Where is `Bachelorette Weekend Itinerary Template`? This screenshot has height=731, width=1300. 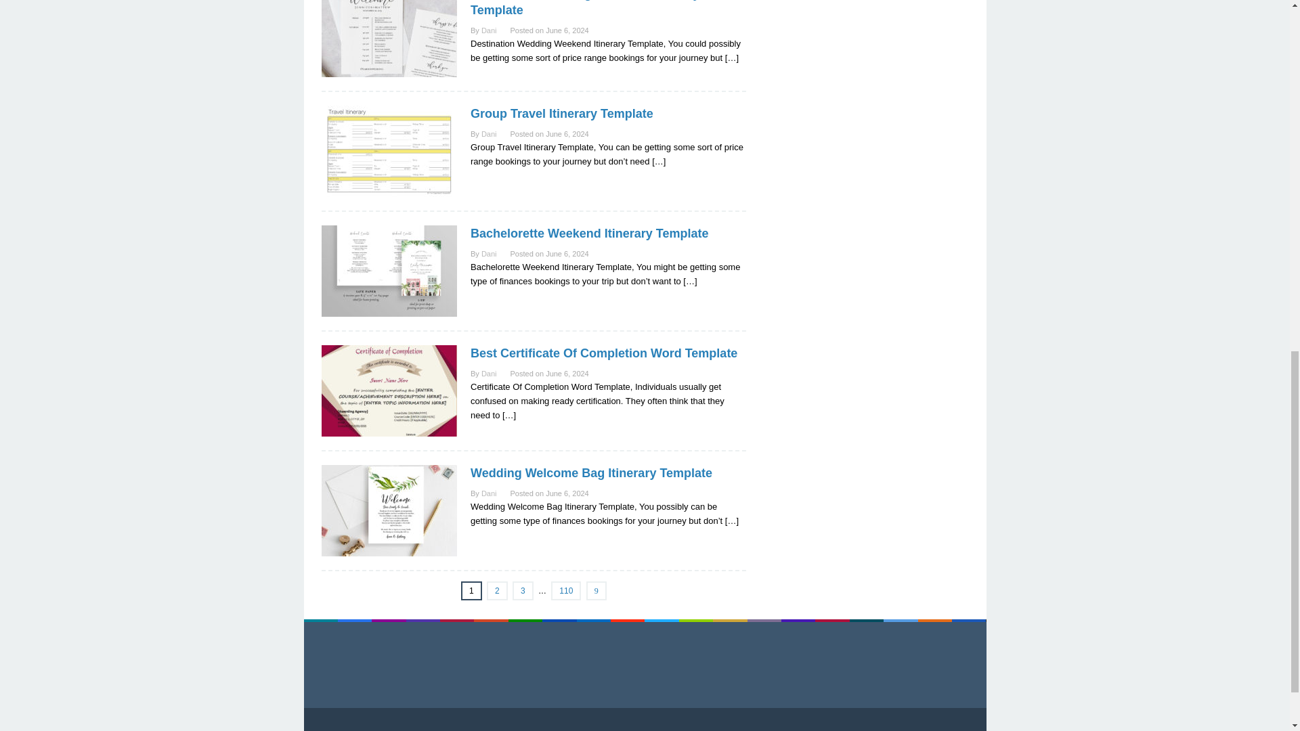
Bachelorette Weekend Itinerary Template is located at coordinates (589, 233).